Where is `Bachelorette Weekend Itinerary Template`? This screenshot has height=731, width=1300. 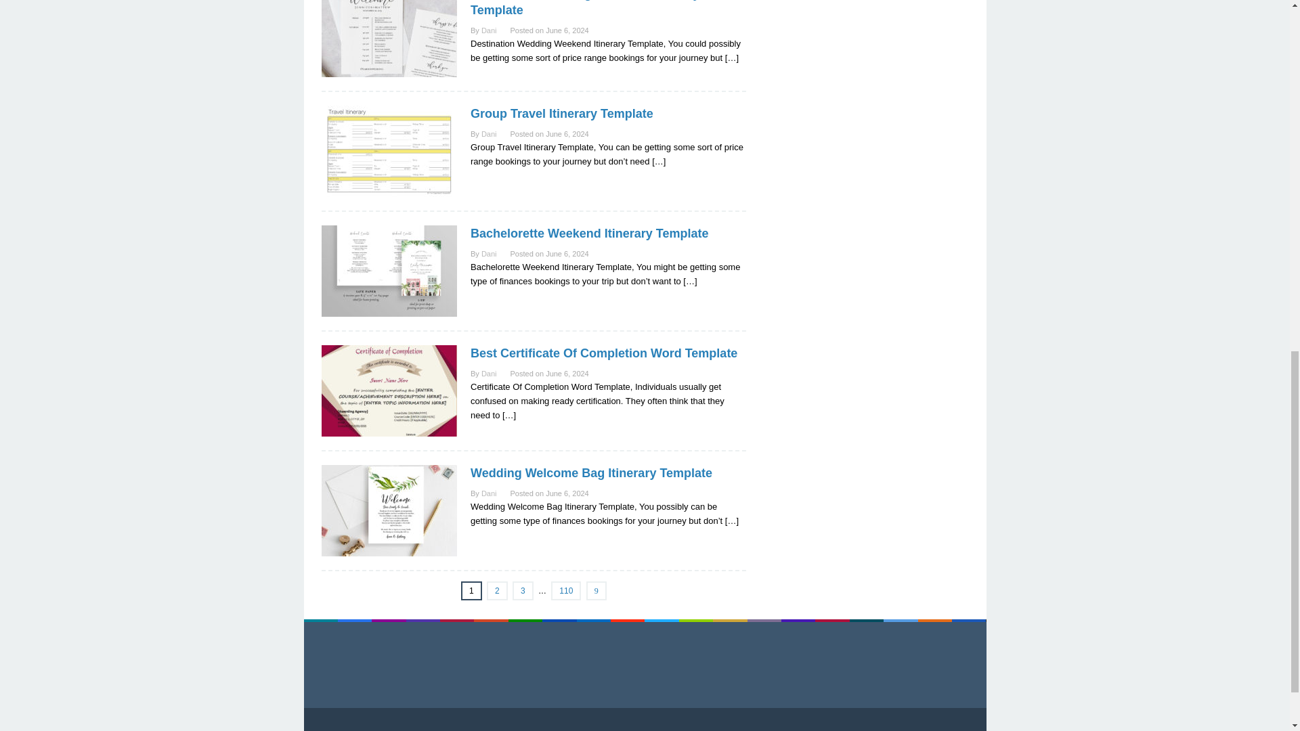
Bachelorette Weekend Itinerary Template is located at coordinates (589, 233).